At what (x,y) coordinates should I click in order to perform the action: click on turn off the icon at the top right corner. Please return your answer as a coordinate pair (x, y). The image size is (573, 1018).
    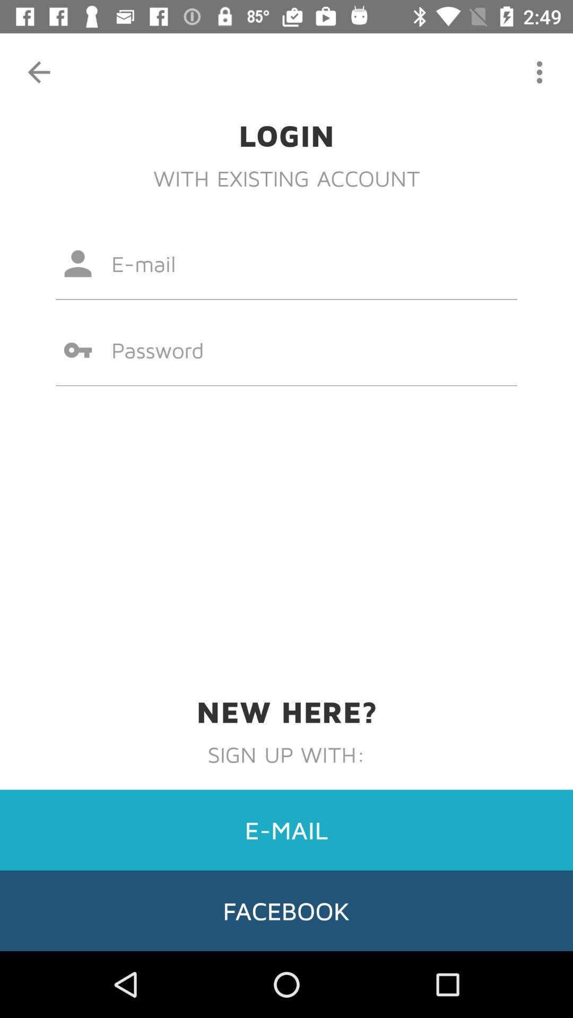
    Looking at the image, I should click on (539, 72).